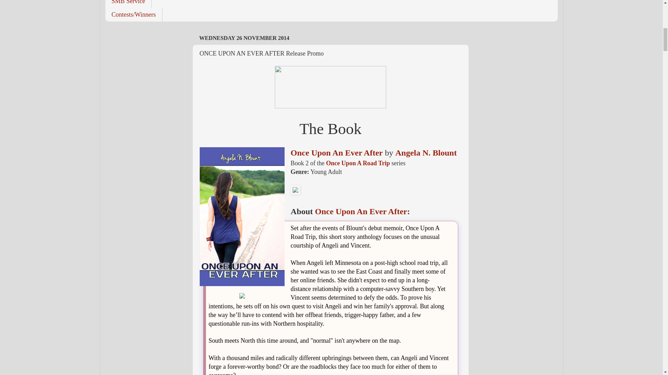 Image resolution: width=668 pixels, height=375 pixels. Describe the element at coordinates (360, 211) in the screenshot. I see `Once Upon An Ever After` at that location.